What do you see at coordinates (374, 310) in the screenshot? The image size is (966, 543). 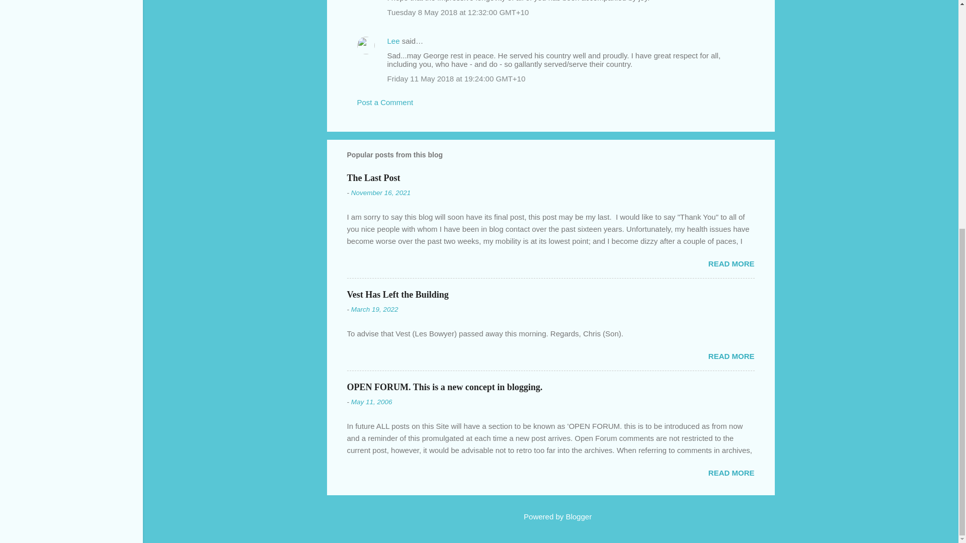 I see `March 19, 2022` at bounding box center [374, 310].